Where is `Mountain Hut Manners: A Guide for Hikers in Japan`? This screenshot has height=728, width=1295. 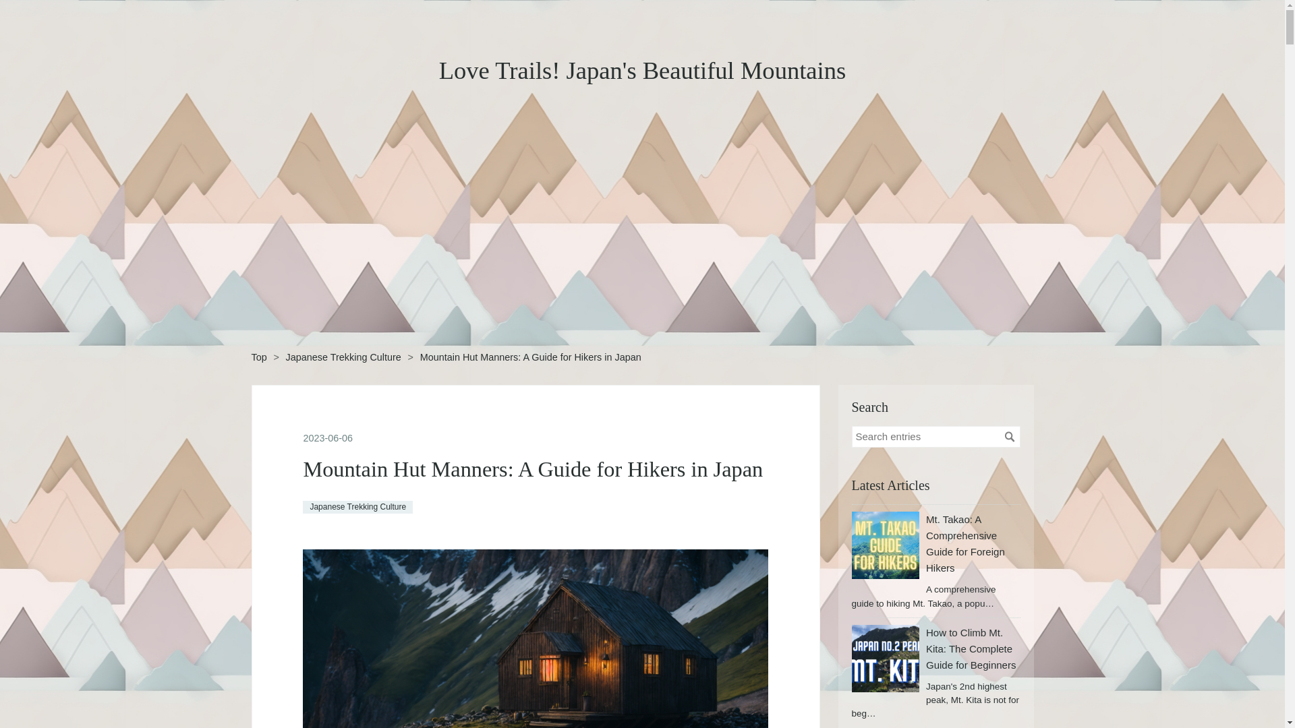
Mountain Hut Manners: A Guide for Hikers in Japan is located at coordinates (533, 469).